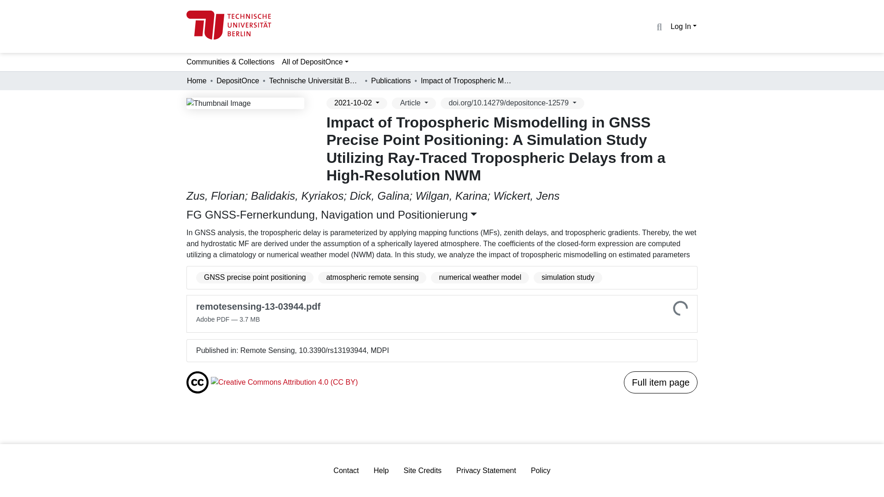 The width and height of the screenshot is (884, 497). Describe the element at coordinates (413, 103) in the screenshot. I see `Article` at that location.